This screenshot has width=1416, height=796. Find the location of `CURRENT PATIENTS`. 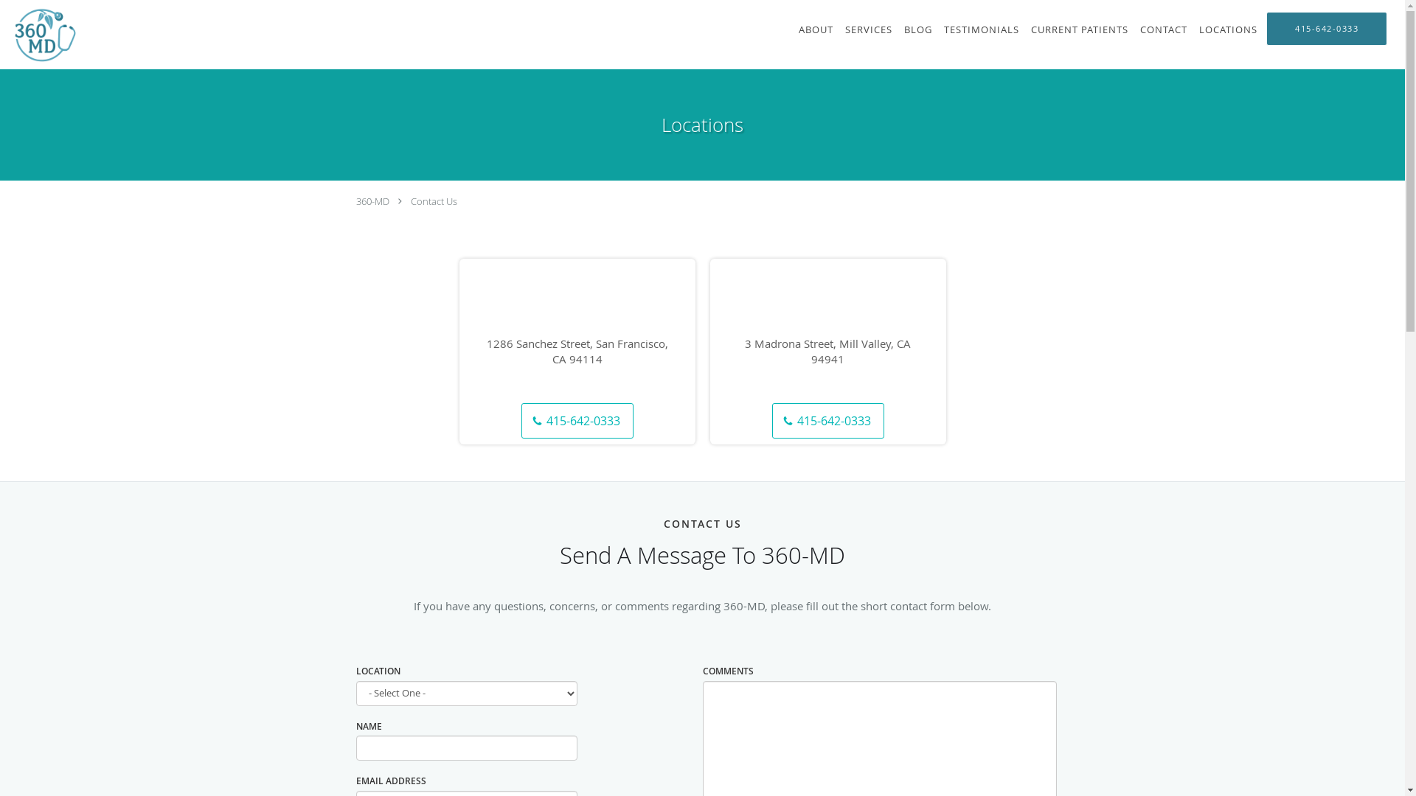

CURRENT PATIENTS is located at coordinates (1080, 29).